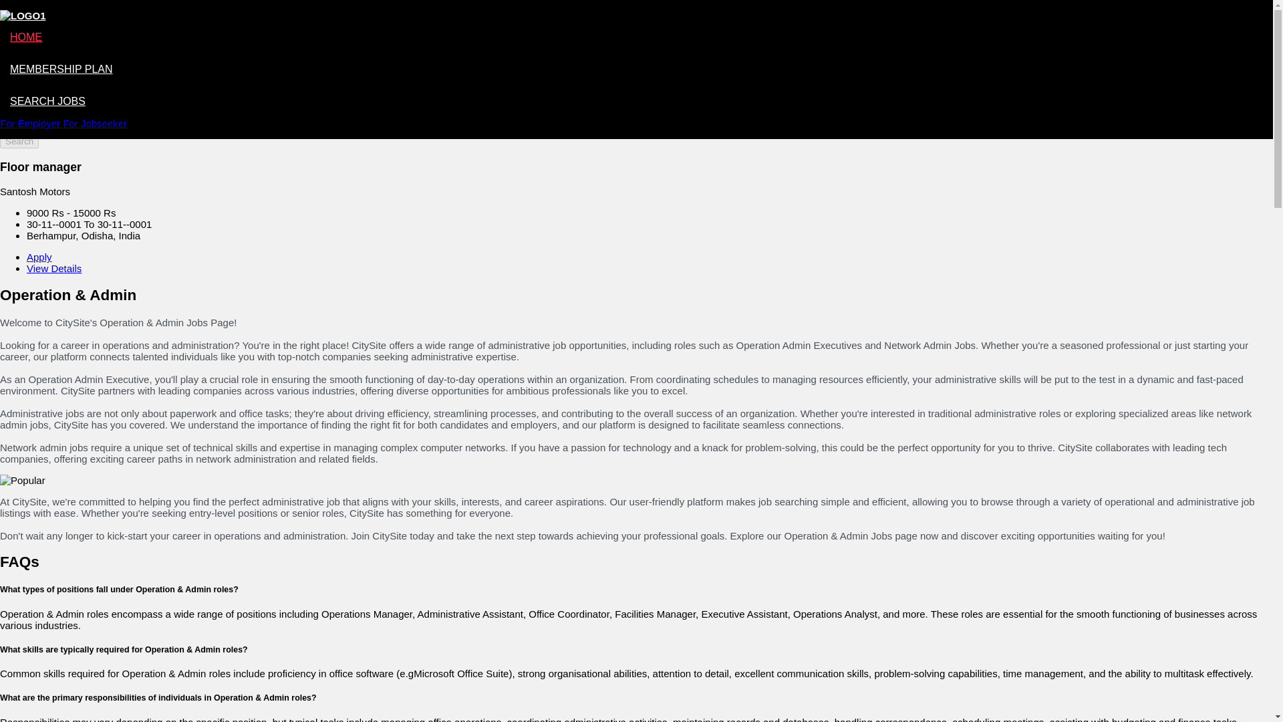 The height and width of the screenshot is (722, 1283). What do you see at coordinates (39, 257) in the screenshot?
I see `Apply` at bounding box center [39, 257].